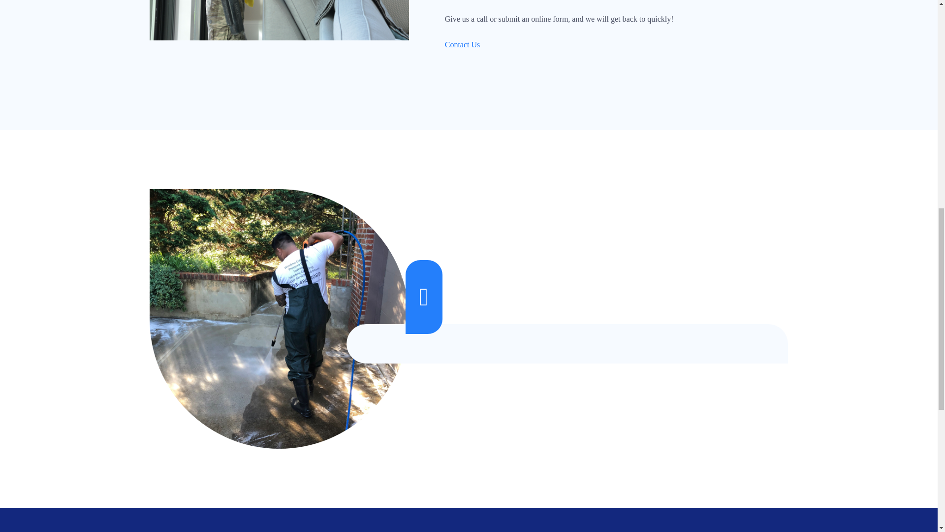 Image resolution: width=945 pixels, height=532 pixels. Describe the element at coordinates (463, 44) in the screenshot. I see `Contact Us` at that location.